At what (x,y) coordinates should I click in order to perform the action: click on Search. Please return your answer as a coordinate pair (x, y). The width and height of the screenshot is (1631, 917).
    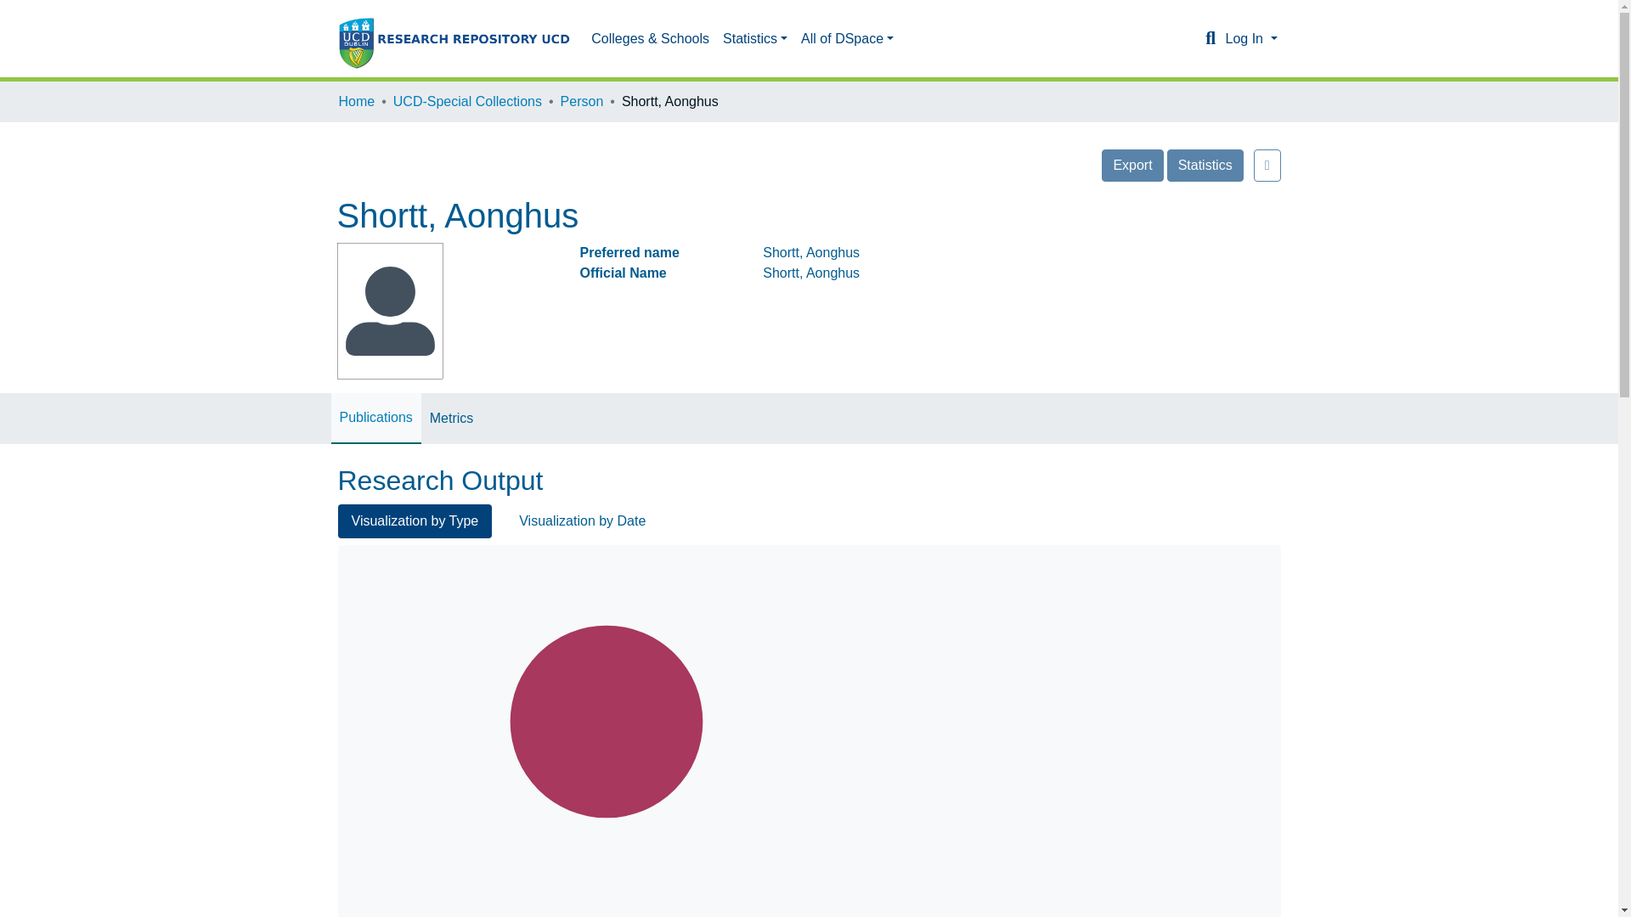
    Looking at the image, I should click on (1210, 39).